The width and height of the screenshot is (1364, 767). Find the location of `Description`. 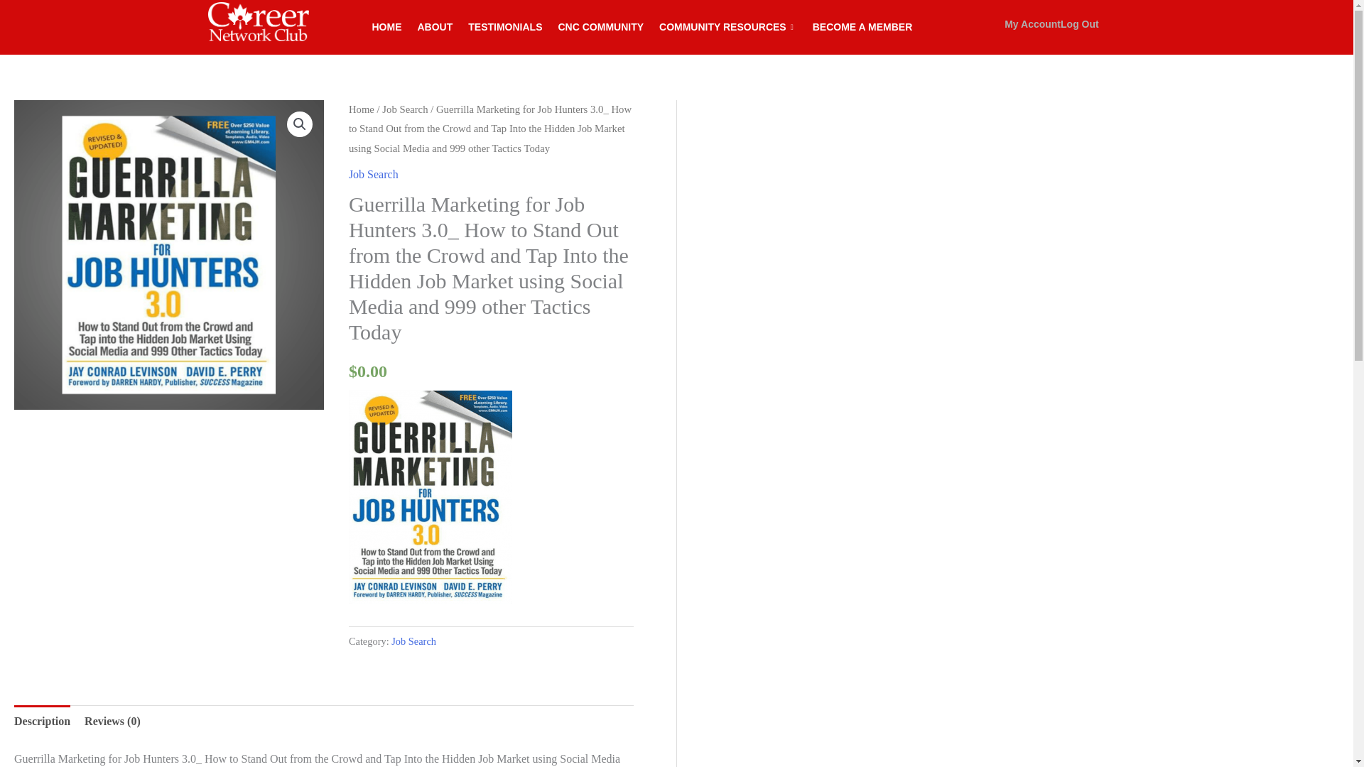

Description is located at coordinates (42, 721).